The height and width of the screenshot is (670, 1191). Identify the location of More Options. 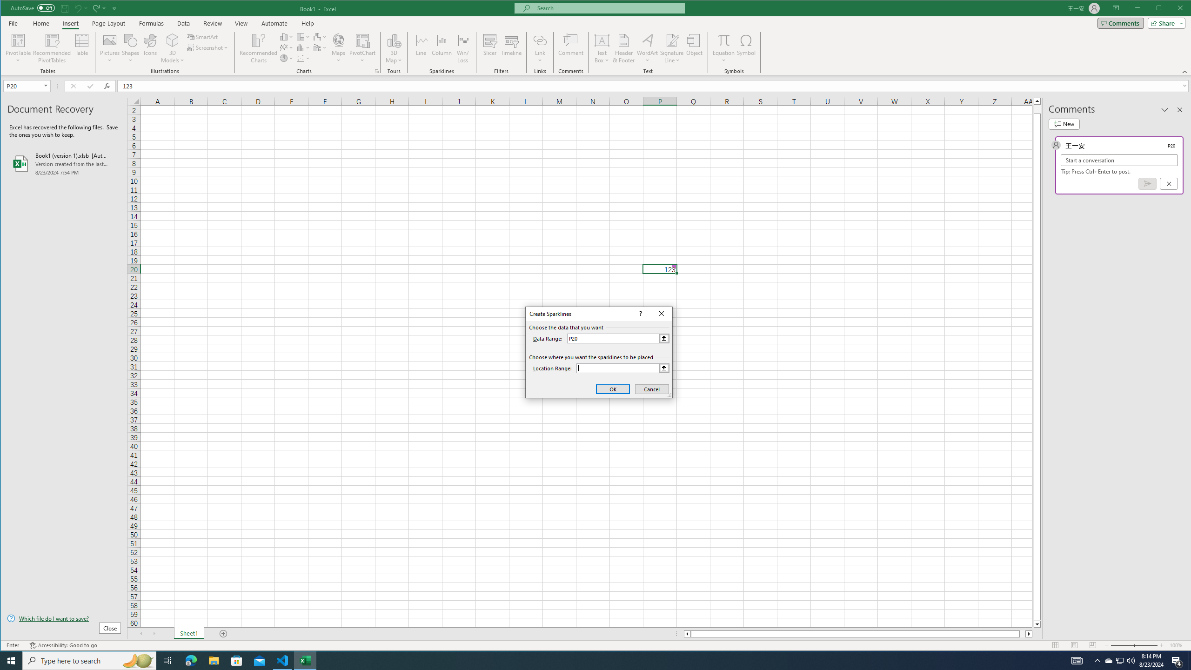
(724, 57).